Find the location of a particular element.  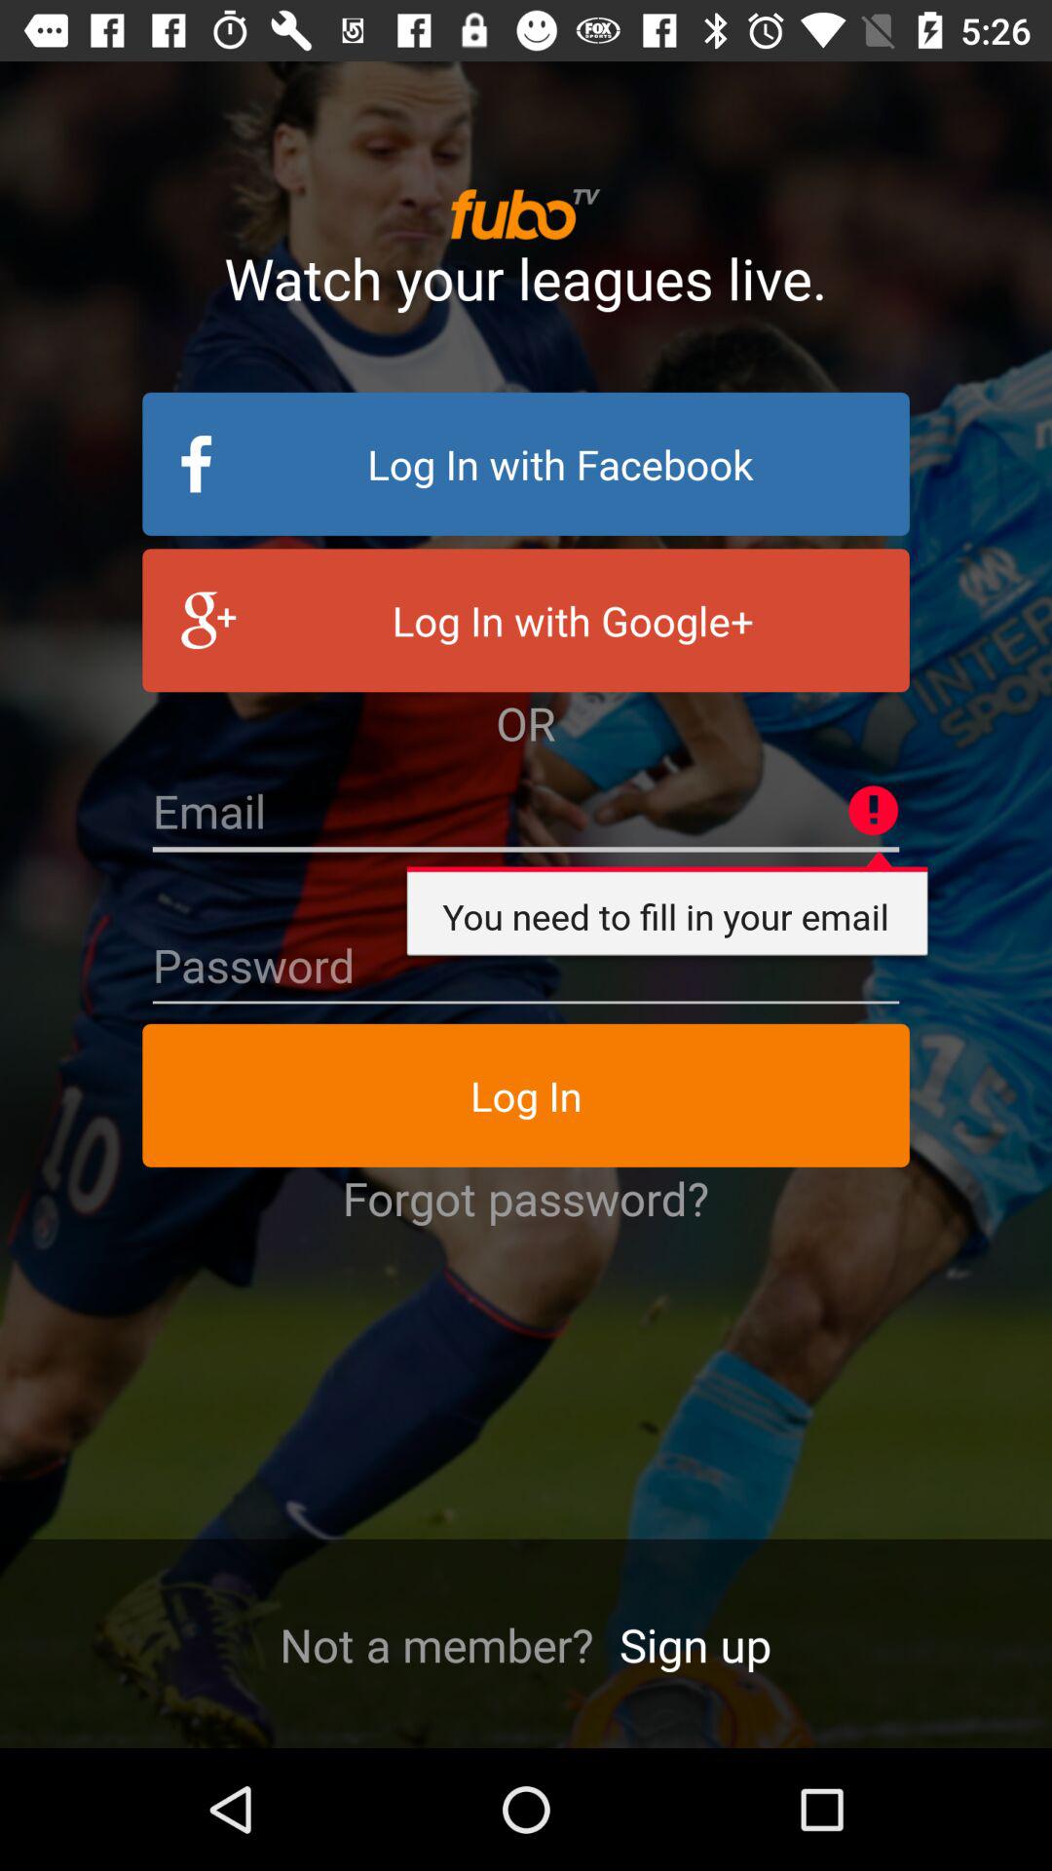

enter my email is located at coordinates (526, 812).